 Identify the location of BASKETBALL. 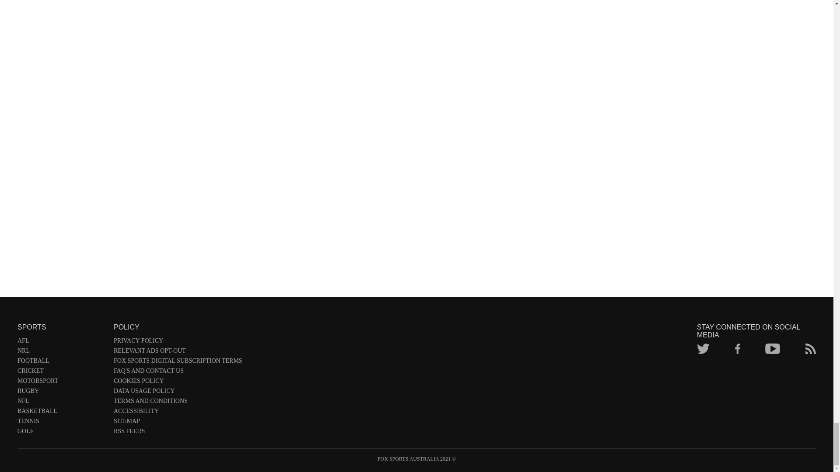
(61, 413).